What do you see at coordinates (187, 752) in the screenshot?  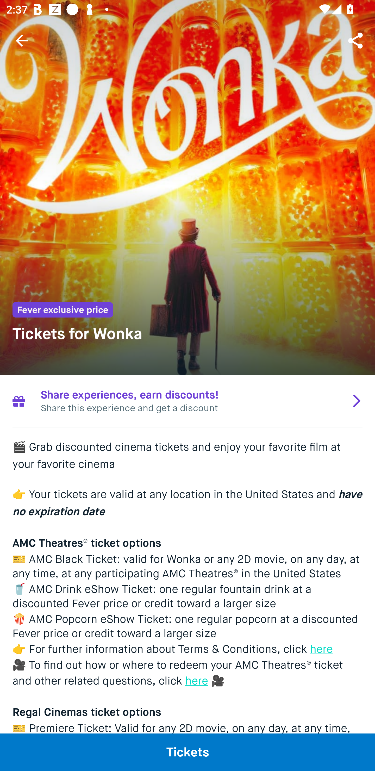 I see `Tickets` at bounding box center [187, 752].